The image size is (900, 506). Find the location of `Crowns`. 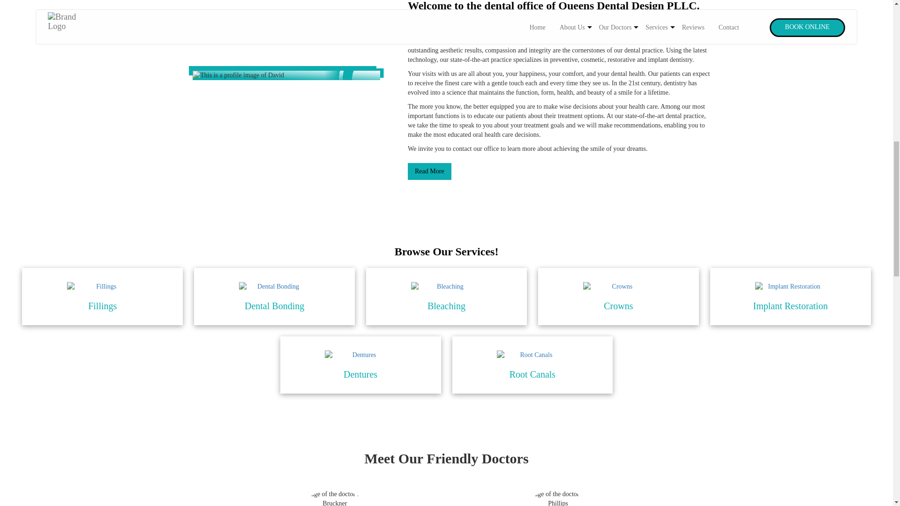

Crowns is located at coordinates (618, 296).